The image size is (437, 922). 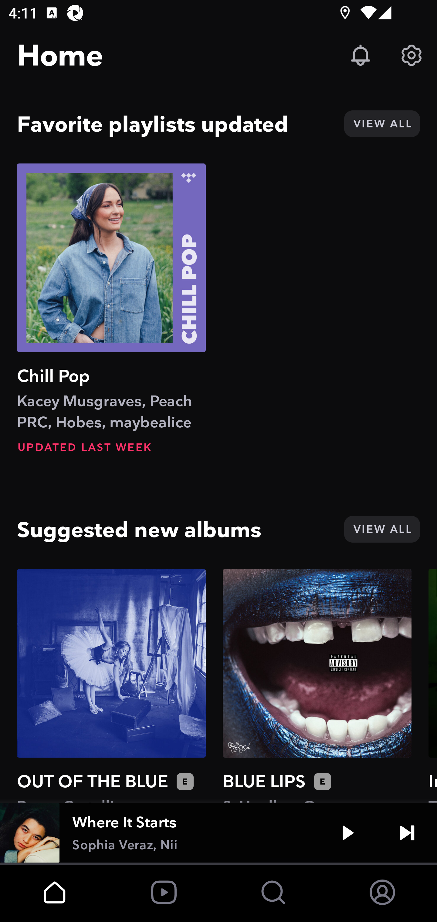 What do you see at coordinates (361, 55) in the screenshot?
I see `Updates` at bounding box center [361, 55].